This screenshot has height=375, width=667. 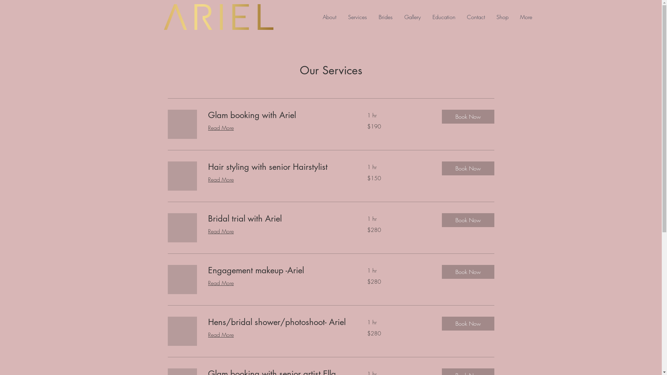 What do you see at coordinates (468, 117) in the screenshot?
I see `Book Now` at bounding box center [468, 117].